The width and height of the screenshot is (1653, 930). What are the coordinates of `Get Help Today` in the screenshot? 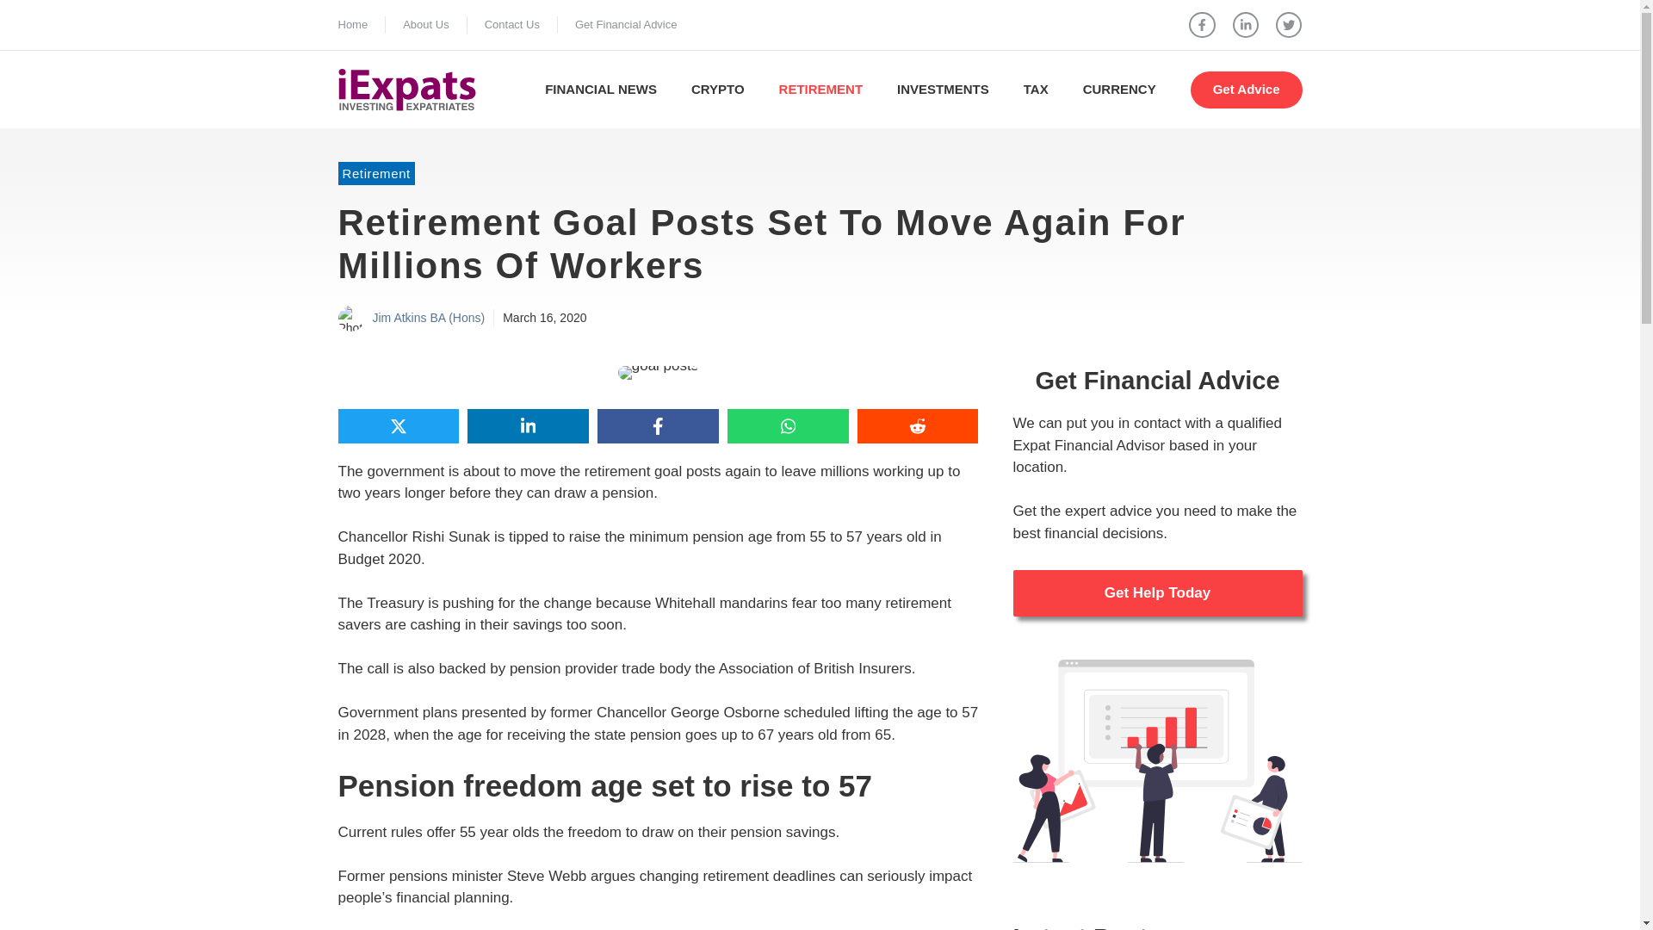 It's located at (1157, 593).